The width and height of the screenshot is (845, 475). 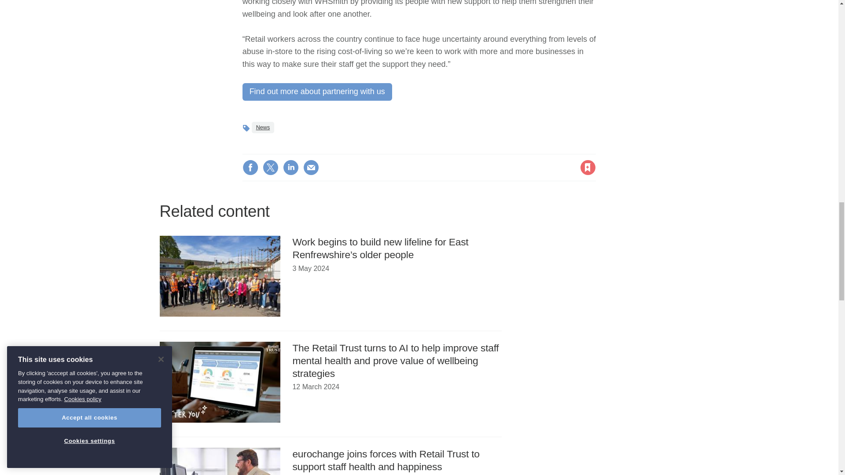 What do you see at coordinates (271, 167) in the screenshot?
I see `Share this on Twitter` at bounding box center [271, 167].